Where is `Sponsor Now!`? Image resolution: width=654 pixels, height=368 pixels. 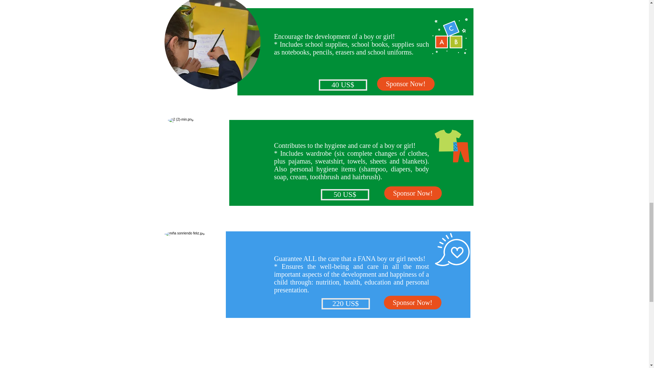 Sponsor Now! is located at coordinates (413, 193).